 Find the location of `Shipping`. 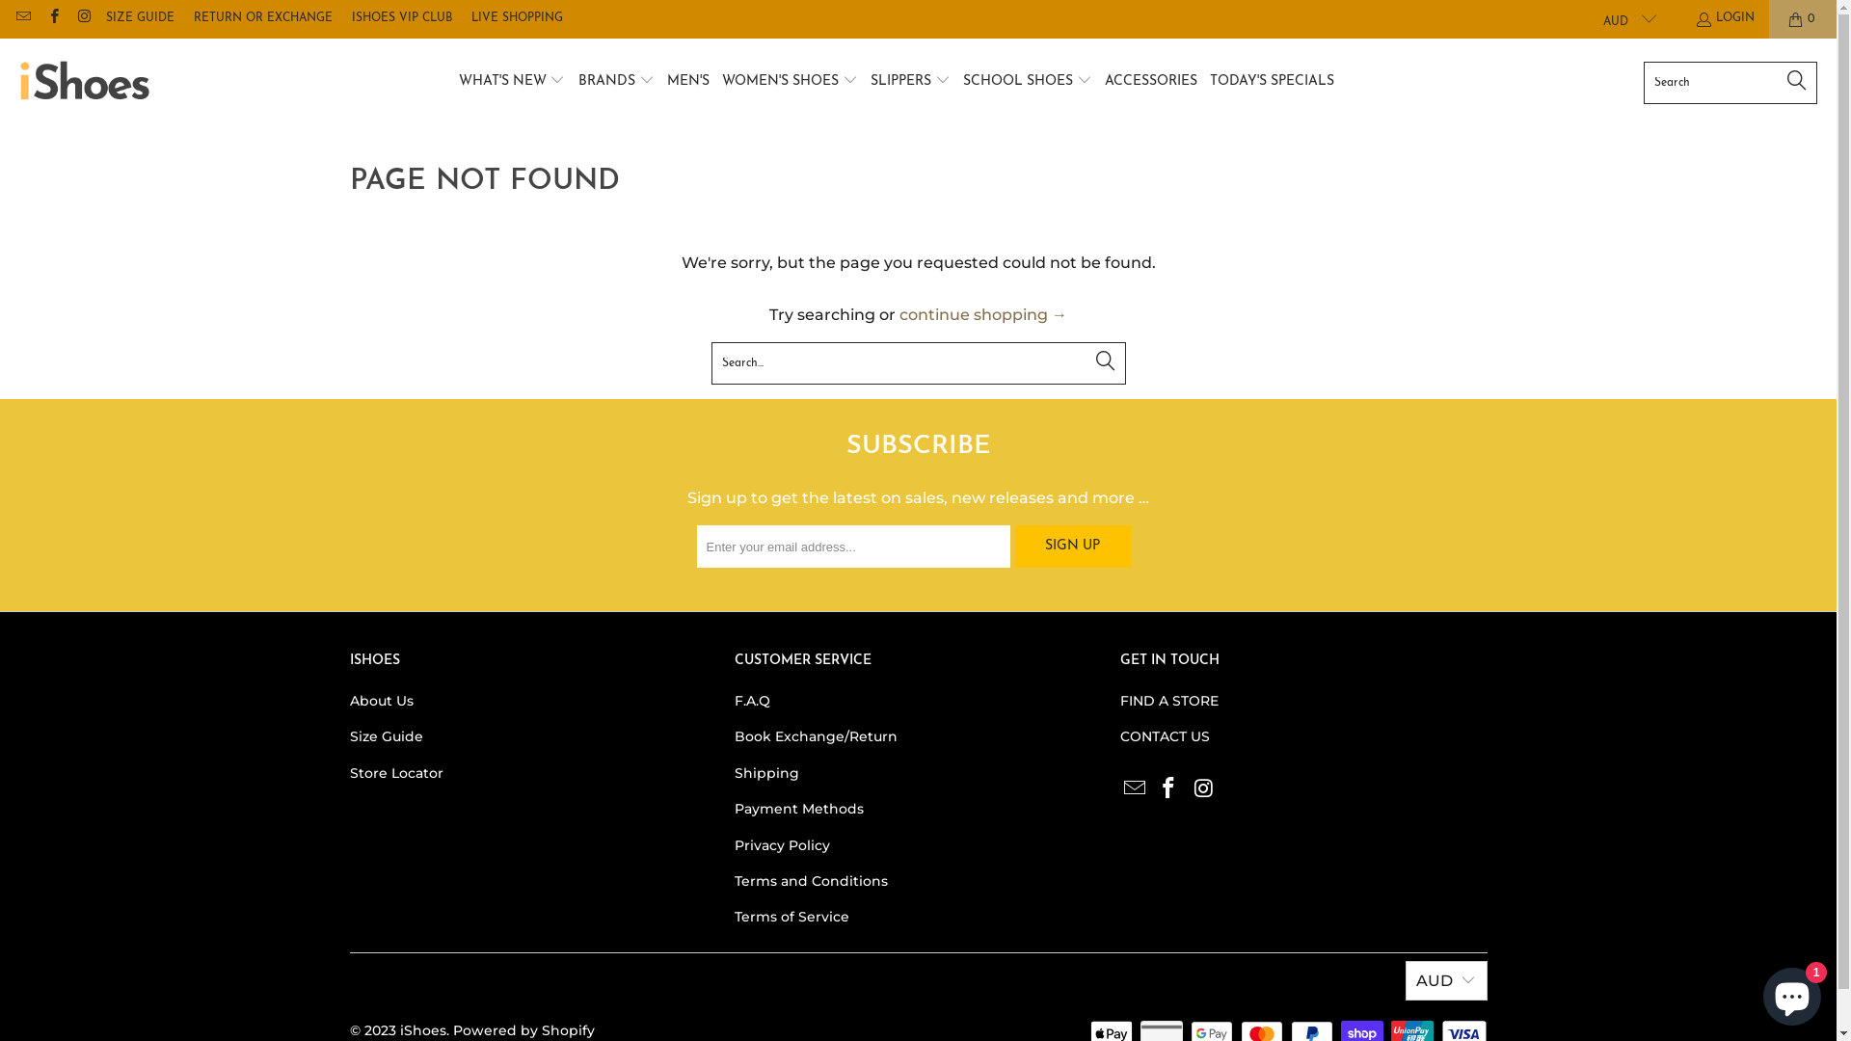

Shipping is located at coordinates (767, 773).